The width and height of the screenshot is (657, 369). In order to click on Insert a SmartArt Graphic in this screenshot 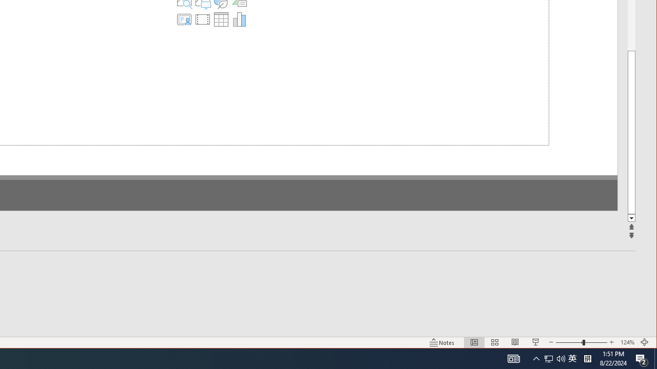, I will do `click(202, 20)`.